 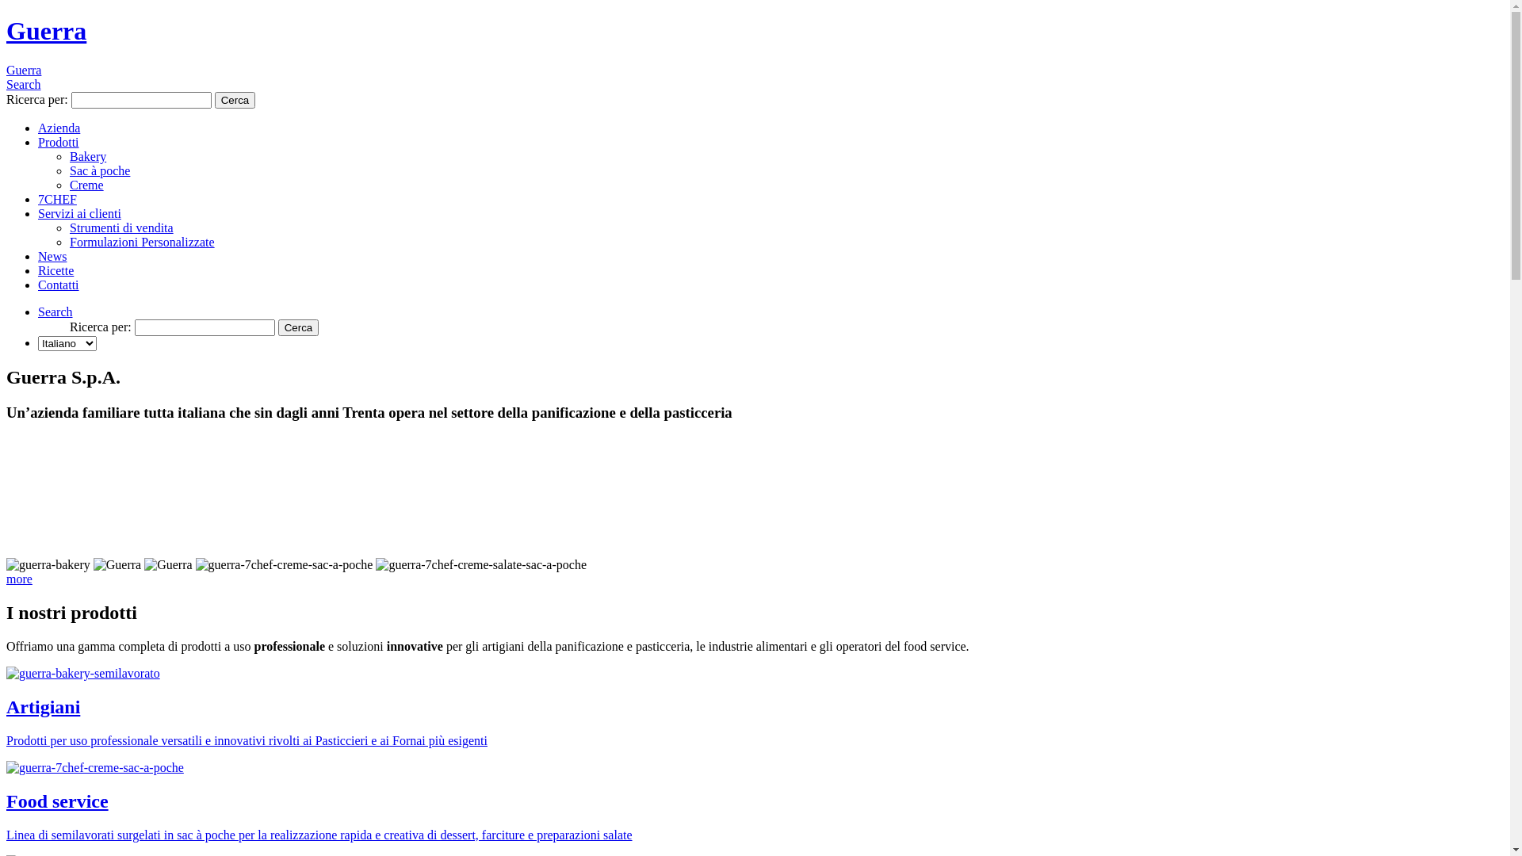 What do you see at coordinates (57, 200) in the screenshot?
I see `7CHEF` at bounding box center [57, 200].